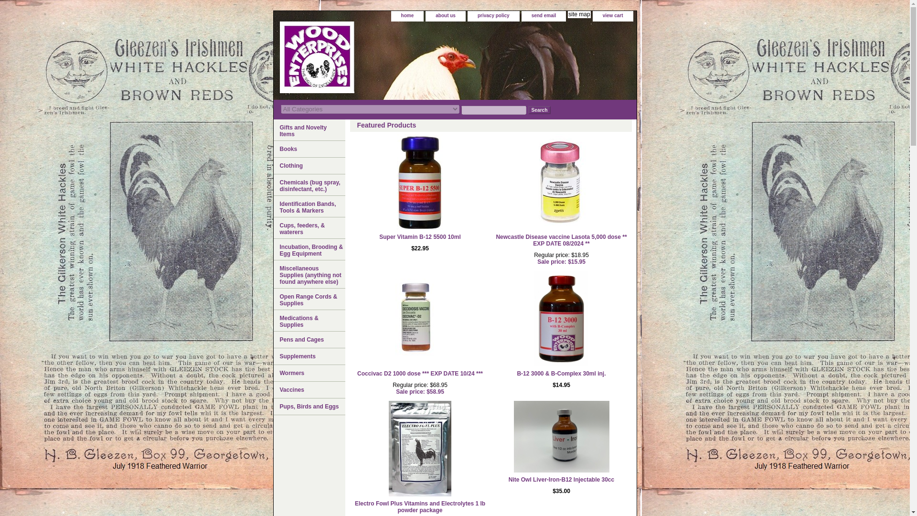  I want to click on Super Vitamin B-12 5500 10ml, so click(420, 237).